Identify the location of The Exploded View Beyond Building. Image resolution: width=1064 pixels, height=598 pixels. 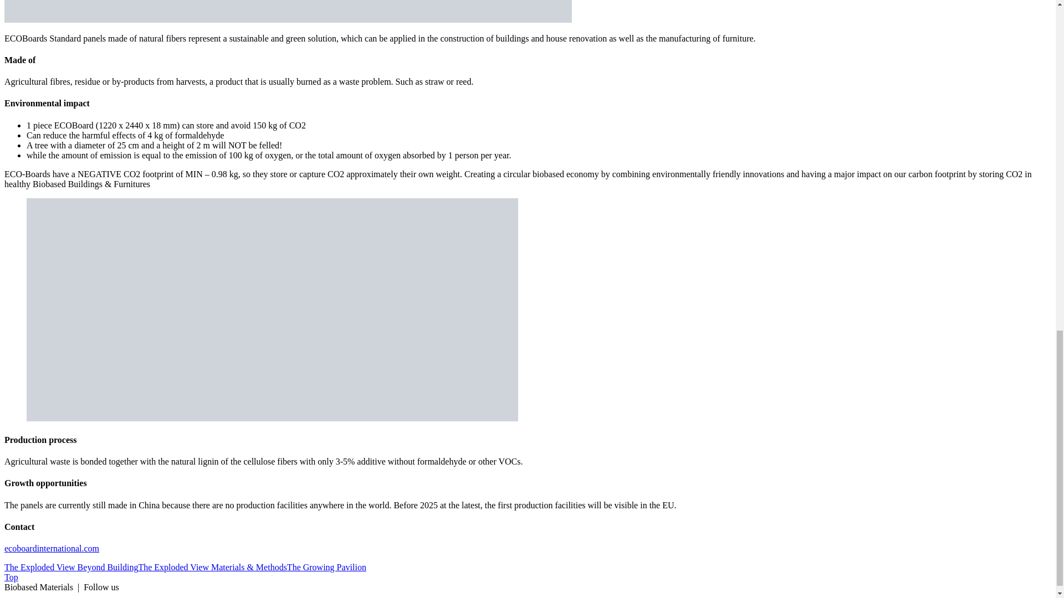
(71, 567).